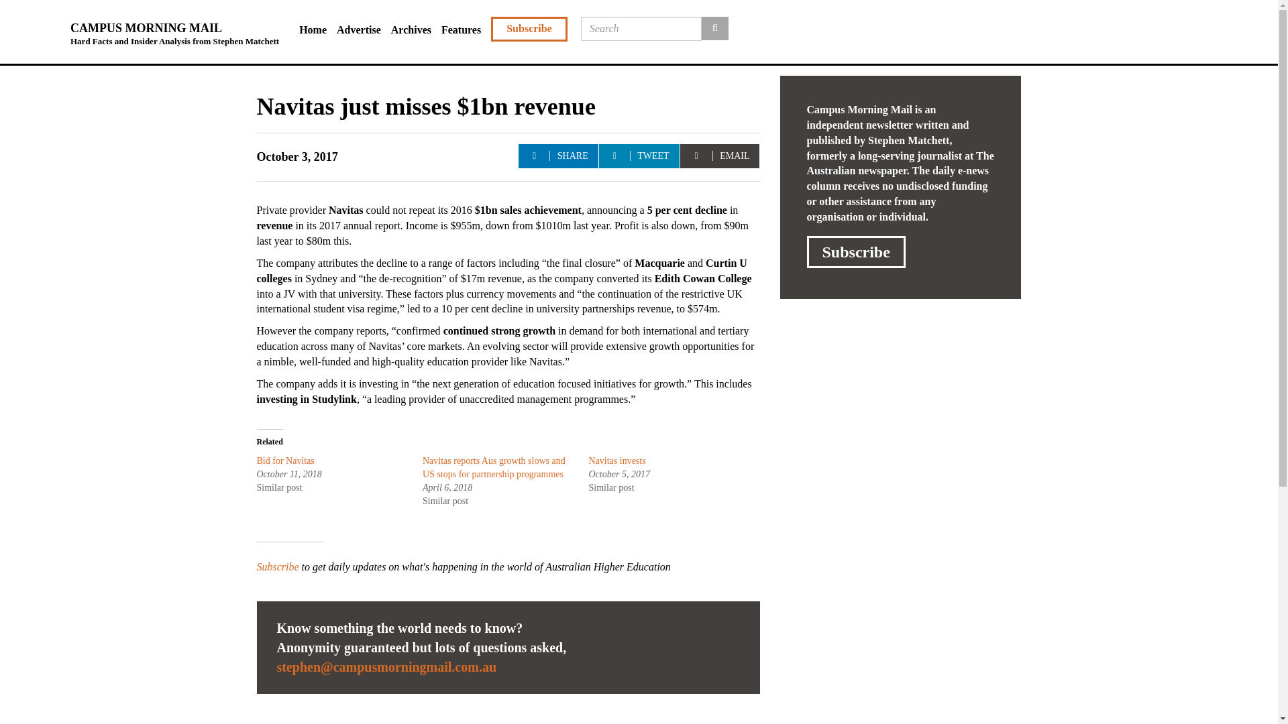  Describe the element at coordinates (617, 461) in the screenshot. I see `Navitas invests` at that location.